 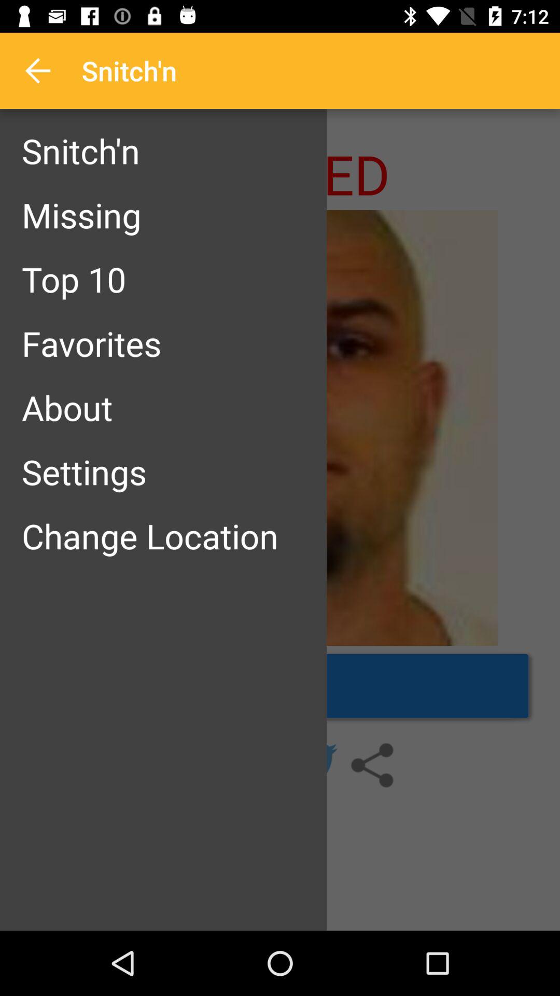 What do you see at coordinates (372, 765) in the screenshot?
I see `click on share symbol` at bounding box center [372, 765].